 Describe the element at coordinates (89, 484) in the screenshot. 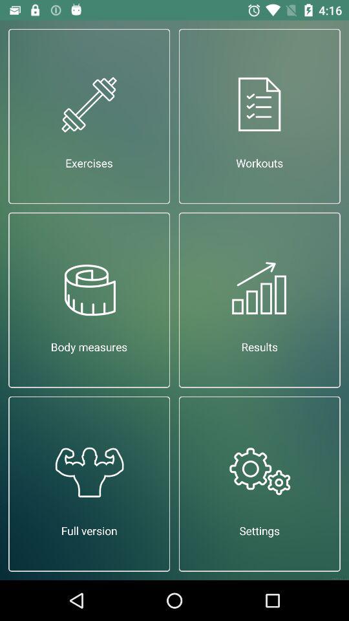

I see `turn on the icon below the body measures` at that location.